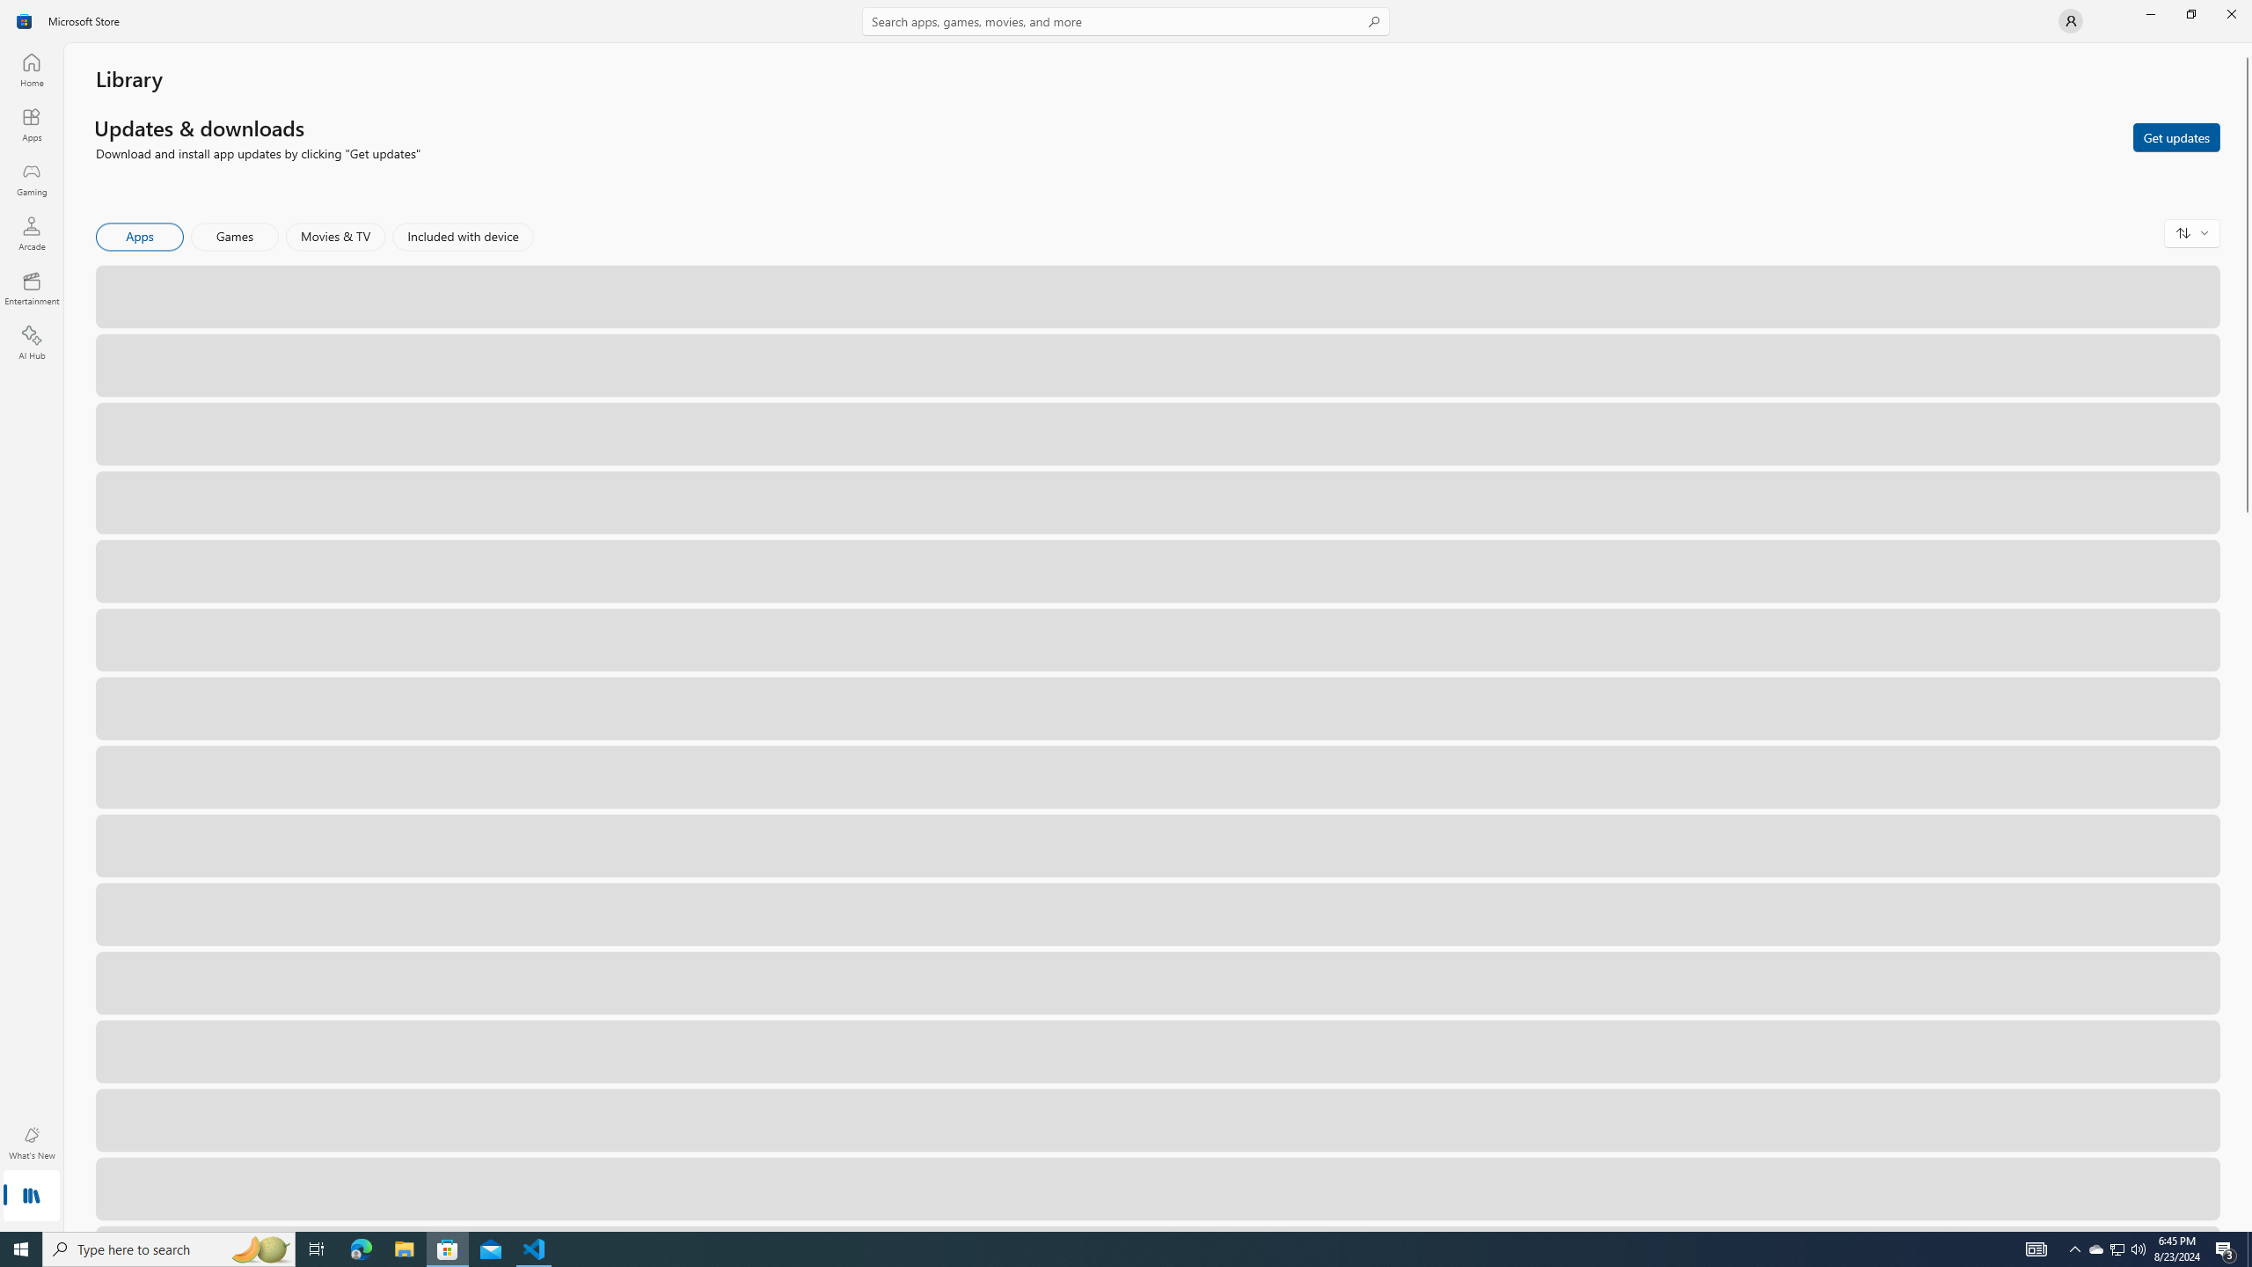 This screenshot has width=2252, height=1267. What do you see at coordinates (32, 70) in the screenshot?
I see `Home` at bounding box center [32, 70].